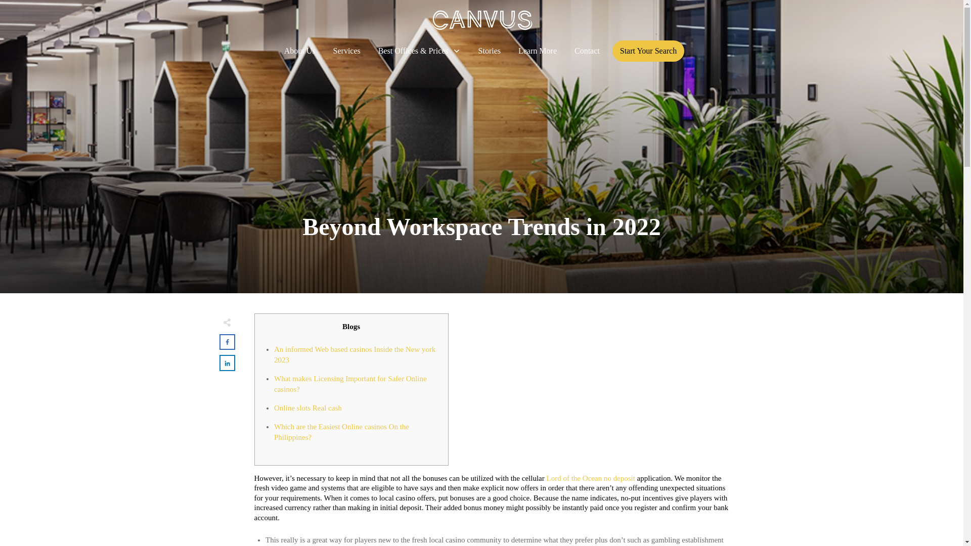 This screenshot has height=546, width=971. I want to click on What makes Licensing Important for Safer Online casinos?, so click(350, 383).